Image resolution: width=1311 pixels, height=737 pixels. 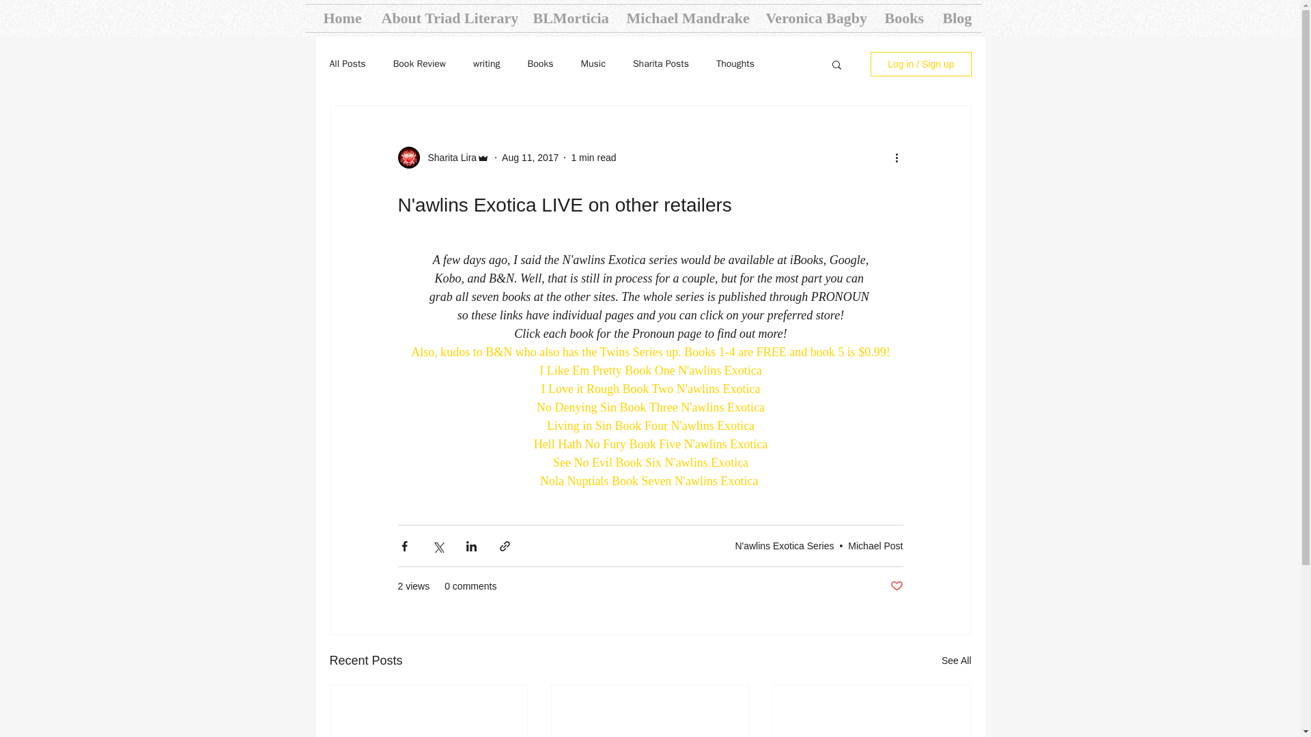 I want to click on Sharita Lira, so click(x=448, y=157).